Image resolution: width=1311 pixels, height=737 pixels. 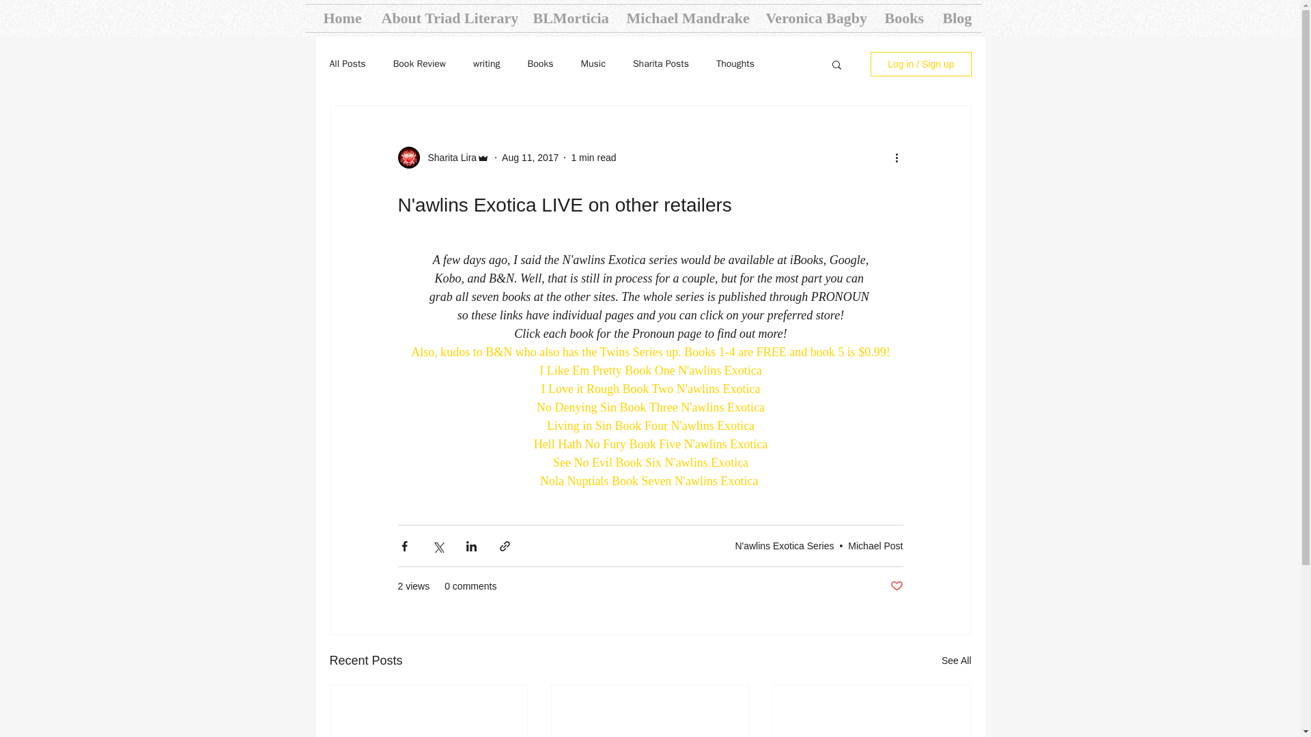 I want to click on Sharita Lira, so click(x=448, y=157).